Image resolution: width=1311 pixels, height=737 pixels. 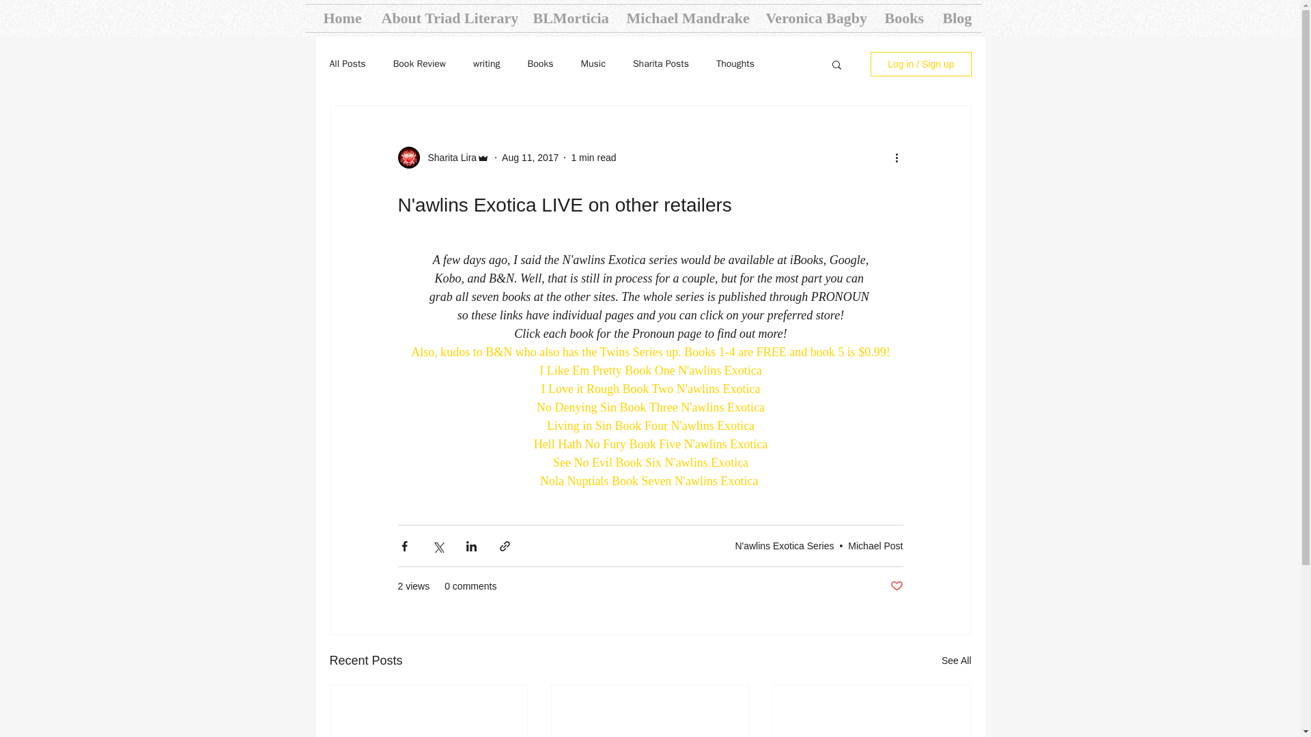 I want to click on Sharita Lira, so click(x=448, y=157).